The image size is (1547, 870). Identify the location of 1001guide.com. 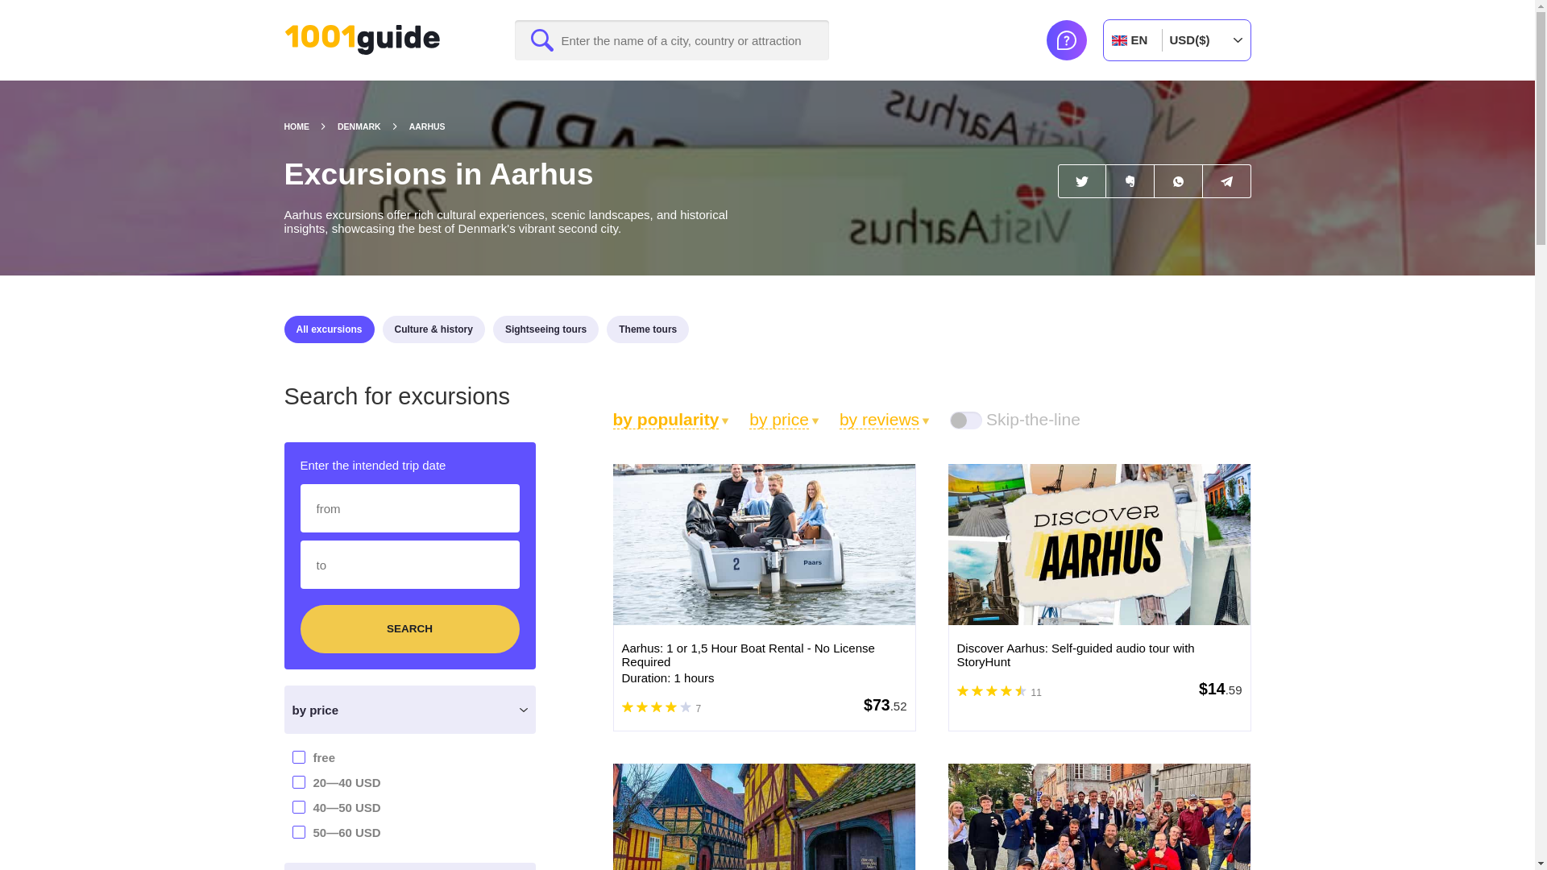
(362, 40).